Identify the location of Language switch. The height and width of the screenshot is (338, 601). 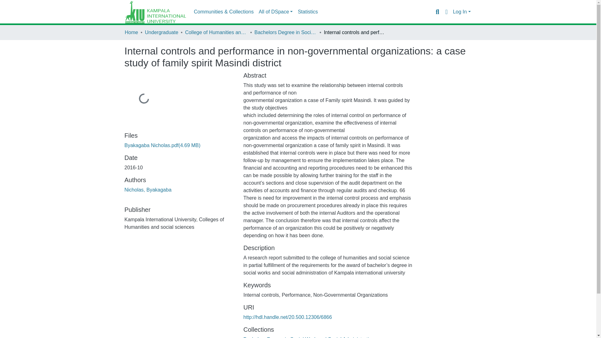
(446, 12).